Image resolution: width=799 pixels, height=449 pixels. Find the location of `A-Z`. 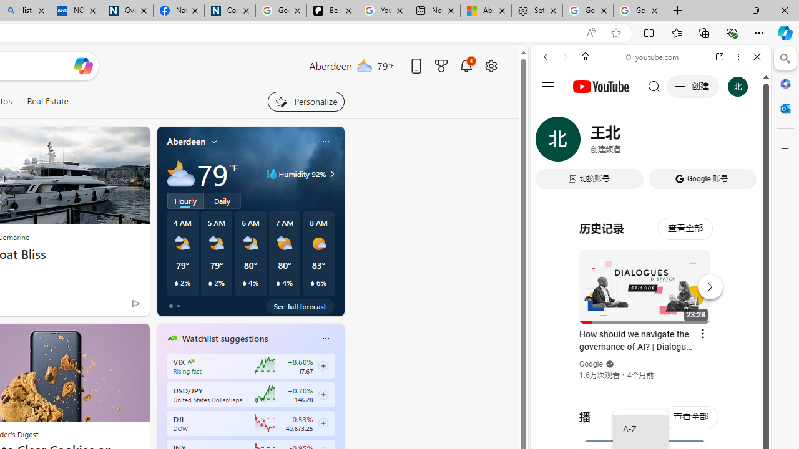

A-Z is located at coordinates (640, 429).